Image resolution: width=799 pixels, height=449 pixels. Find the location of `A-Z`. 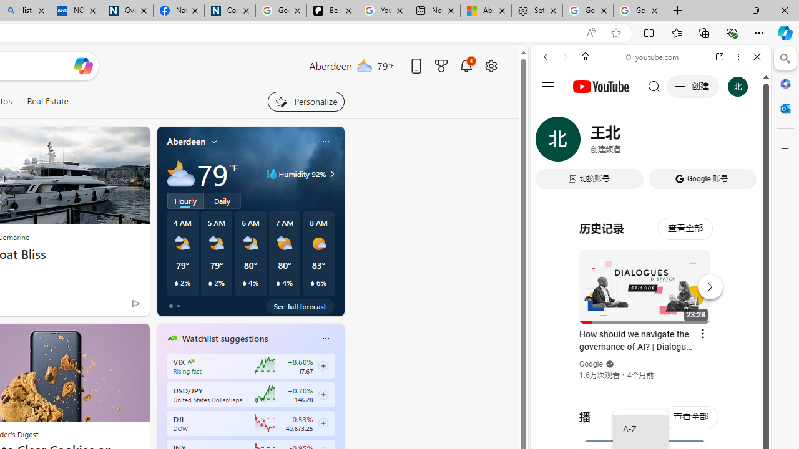

A-Z is located at coordinates (640, 429).